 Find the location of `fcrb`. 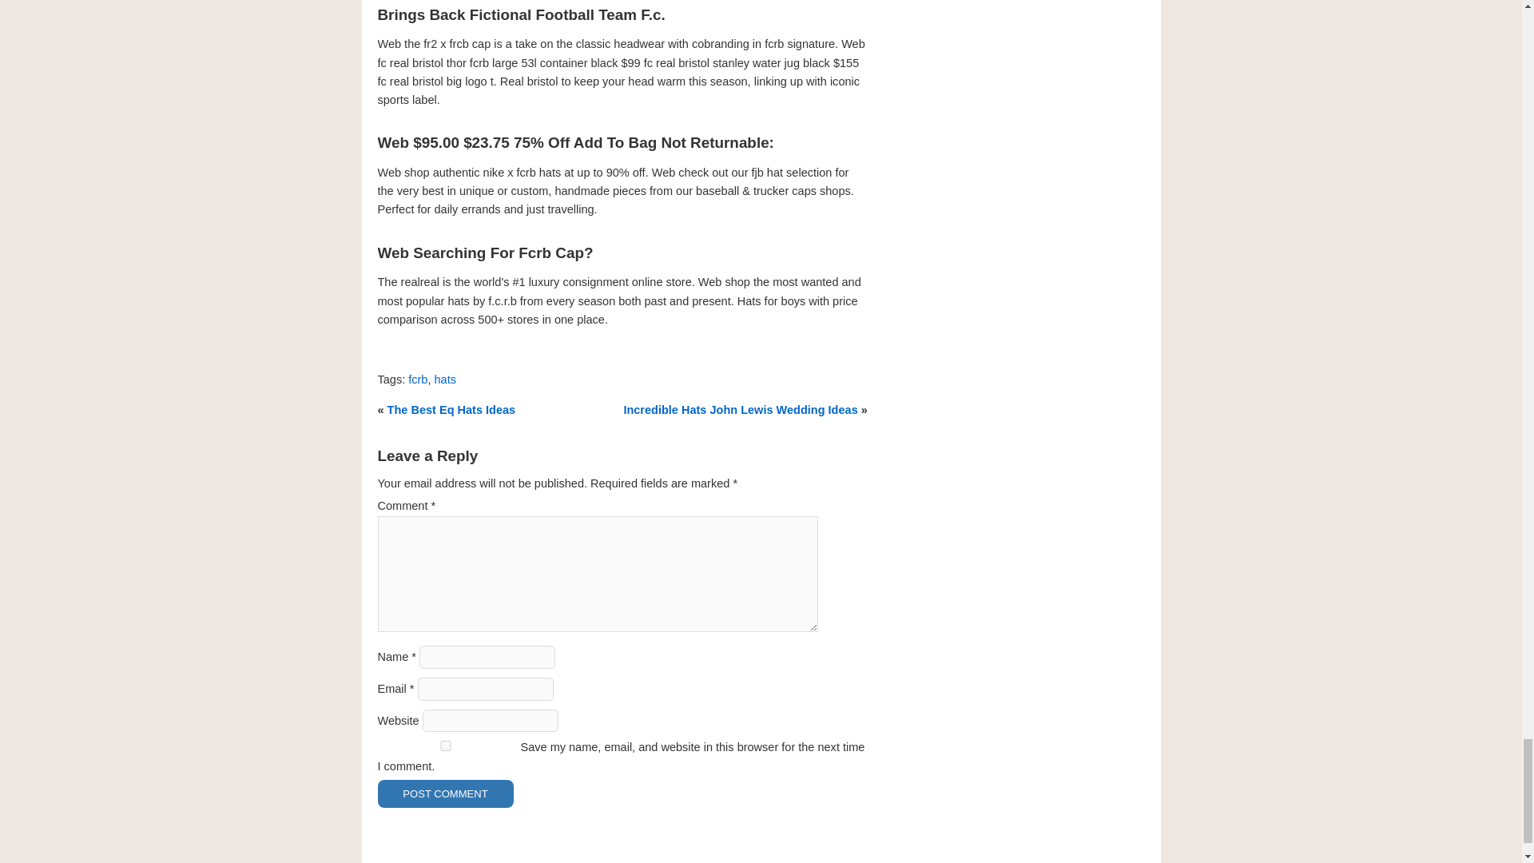

fcrb is located at coordinates (417, 379).